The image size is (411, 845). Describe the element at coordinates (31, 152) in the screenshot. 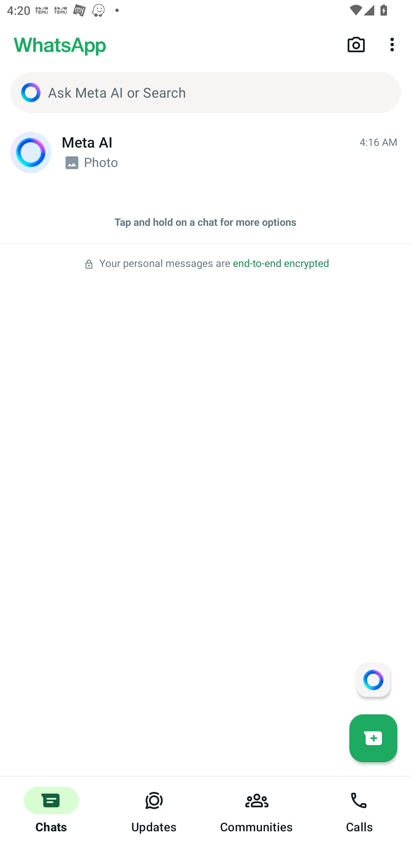

I see `Meta AI` at that location.